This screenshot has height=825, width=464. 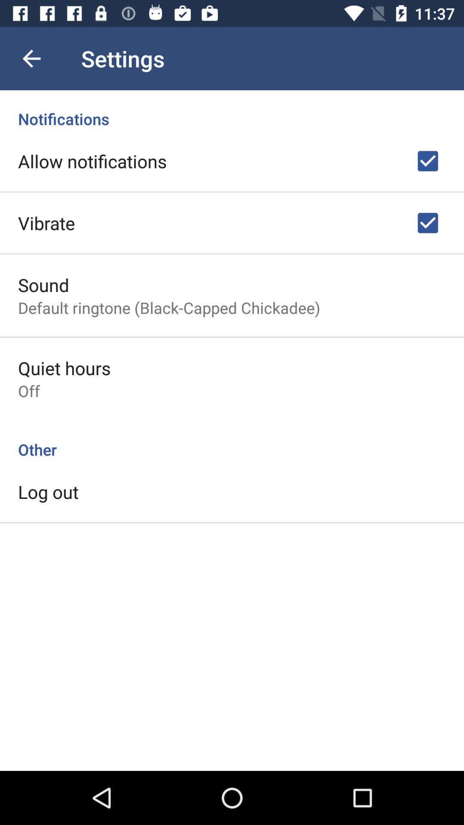 I want to click on choose the sound icon, so click(x=44, y=284).